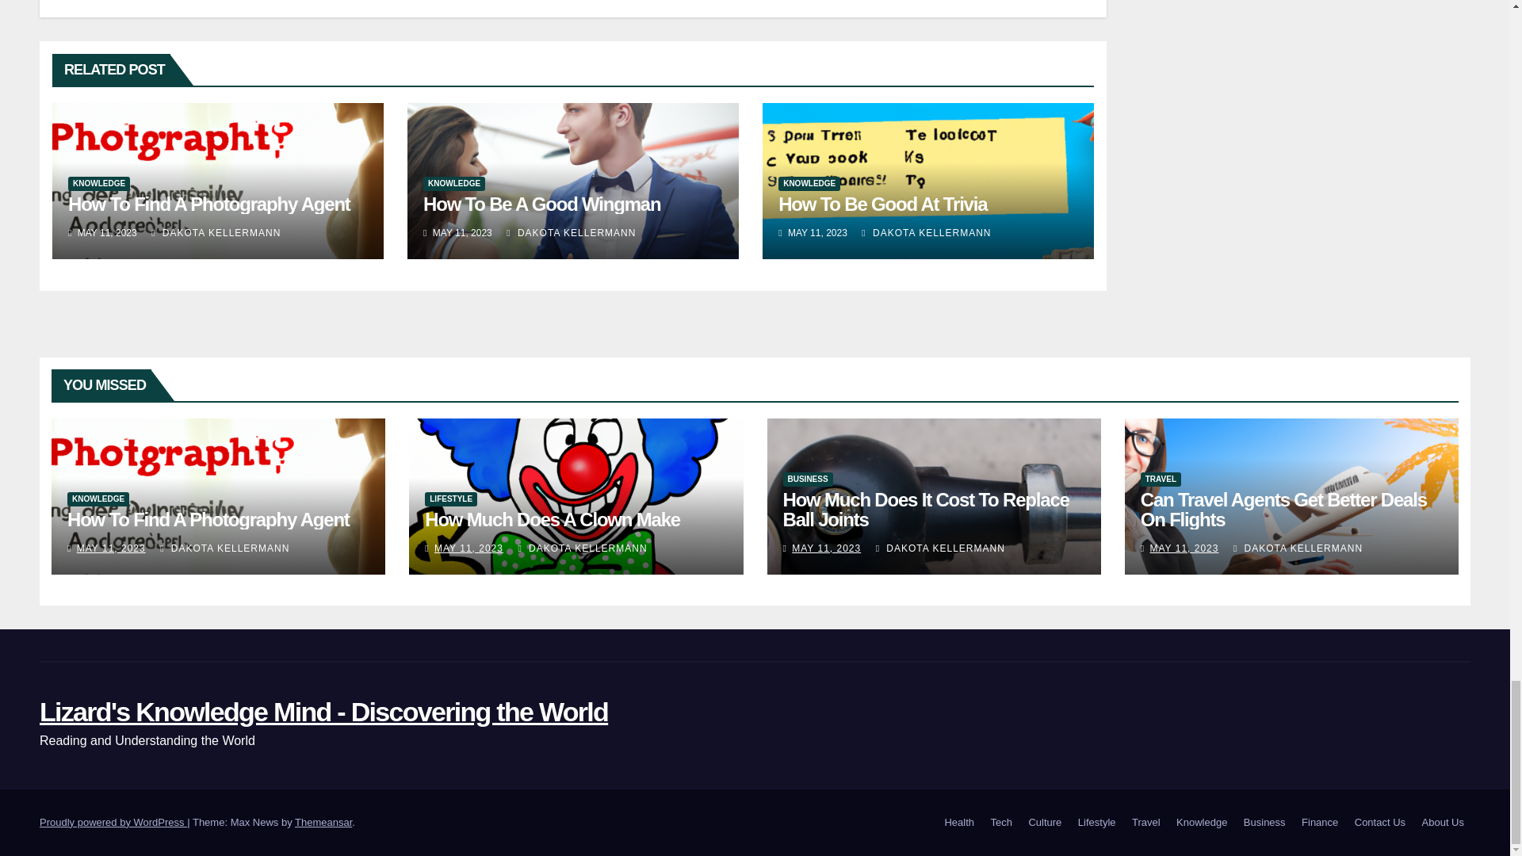 The height and width of the screenshot is (856, 1522). What do you see at coordinates (958, 823) in the screenshot?
I see `Health` at bounding box center [958, 823].